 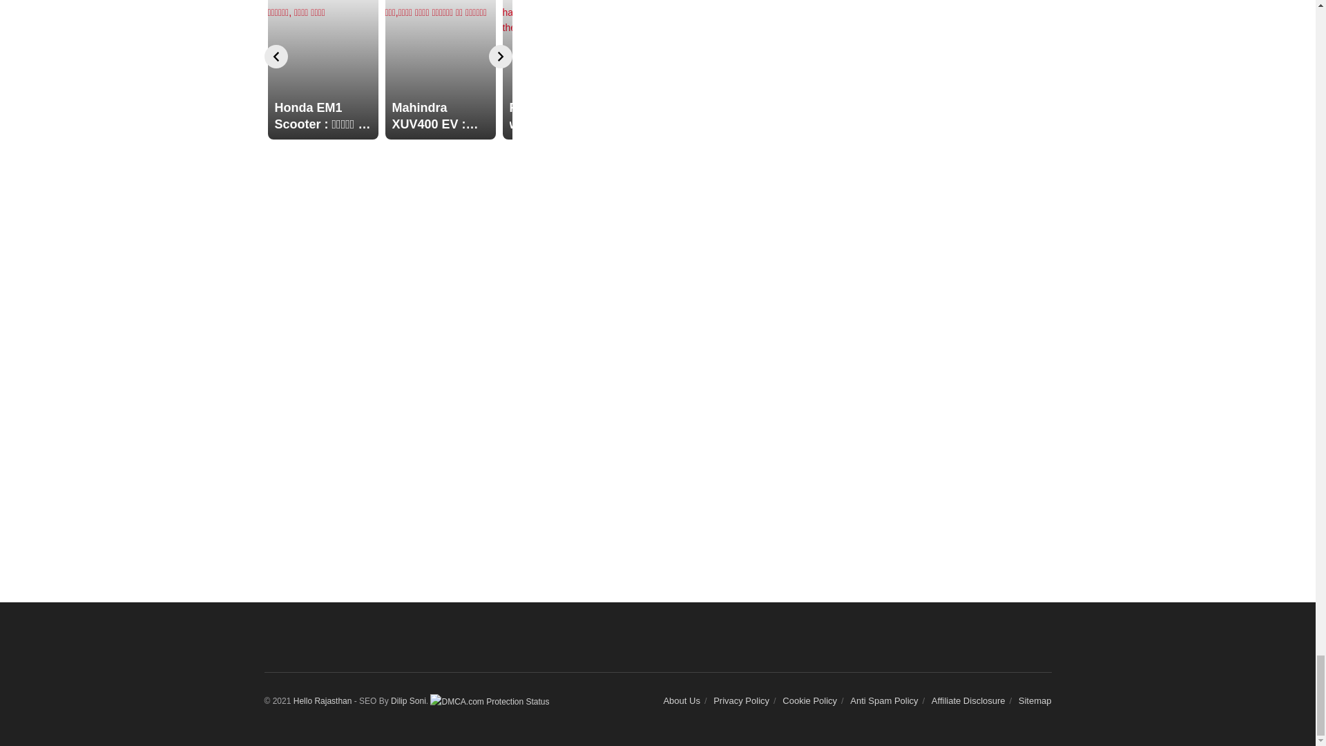 What do you see at coordinates (323, 700) in the screenshot?
I see `Hello Rajasthan` at bounding box center [323, 700].